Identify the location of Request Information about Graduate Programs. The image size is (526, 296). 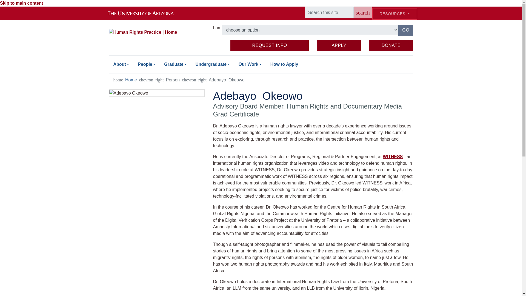
(270, 45).